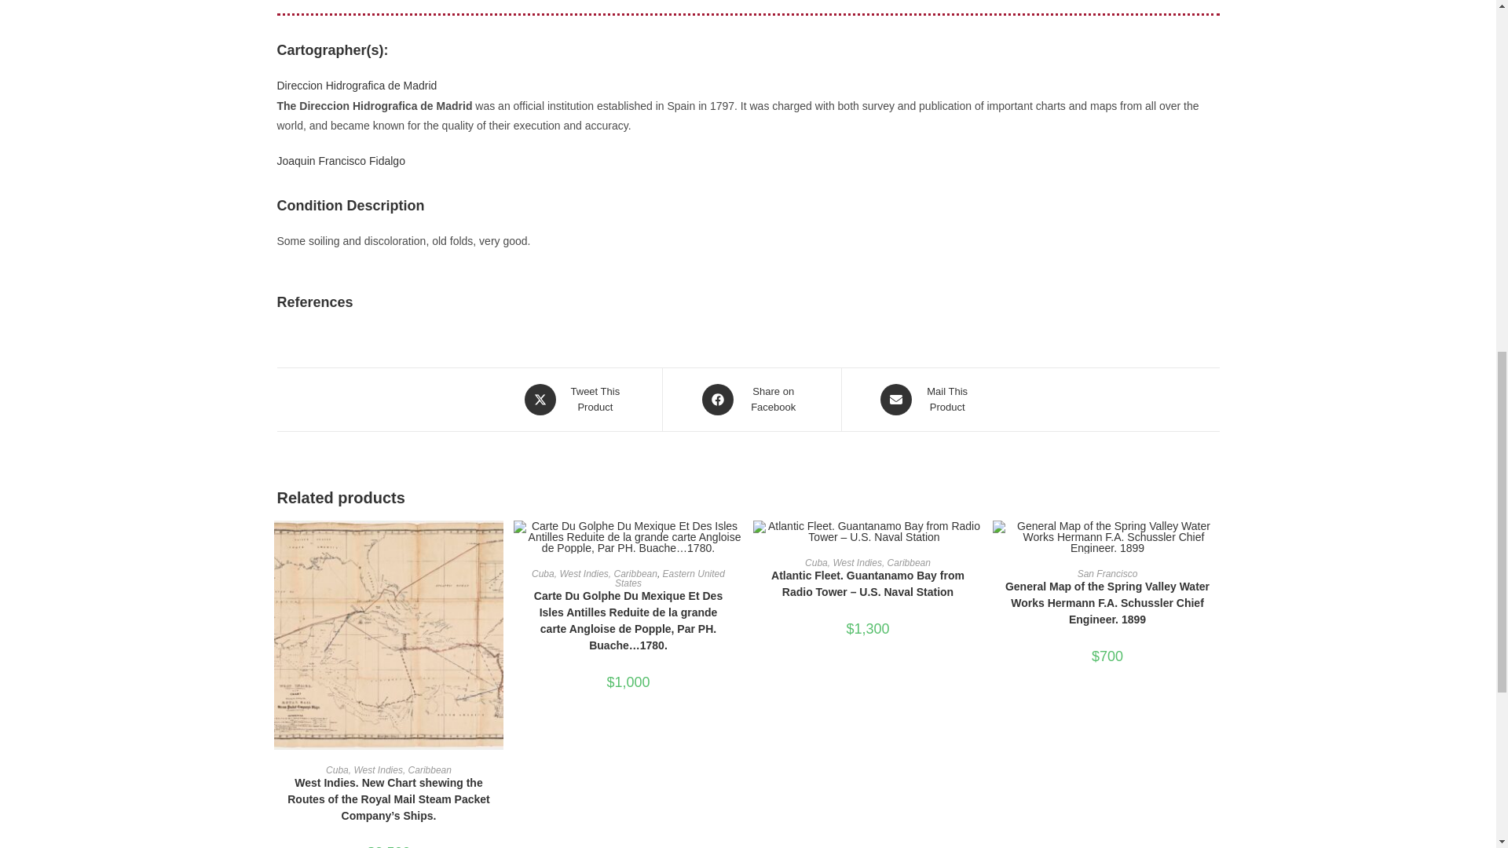  What do you see at coordinates (751, 400) in the screenshot?
I see `Cuba, West Indies, Caribbean` at bounding box center [751, 400].